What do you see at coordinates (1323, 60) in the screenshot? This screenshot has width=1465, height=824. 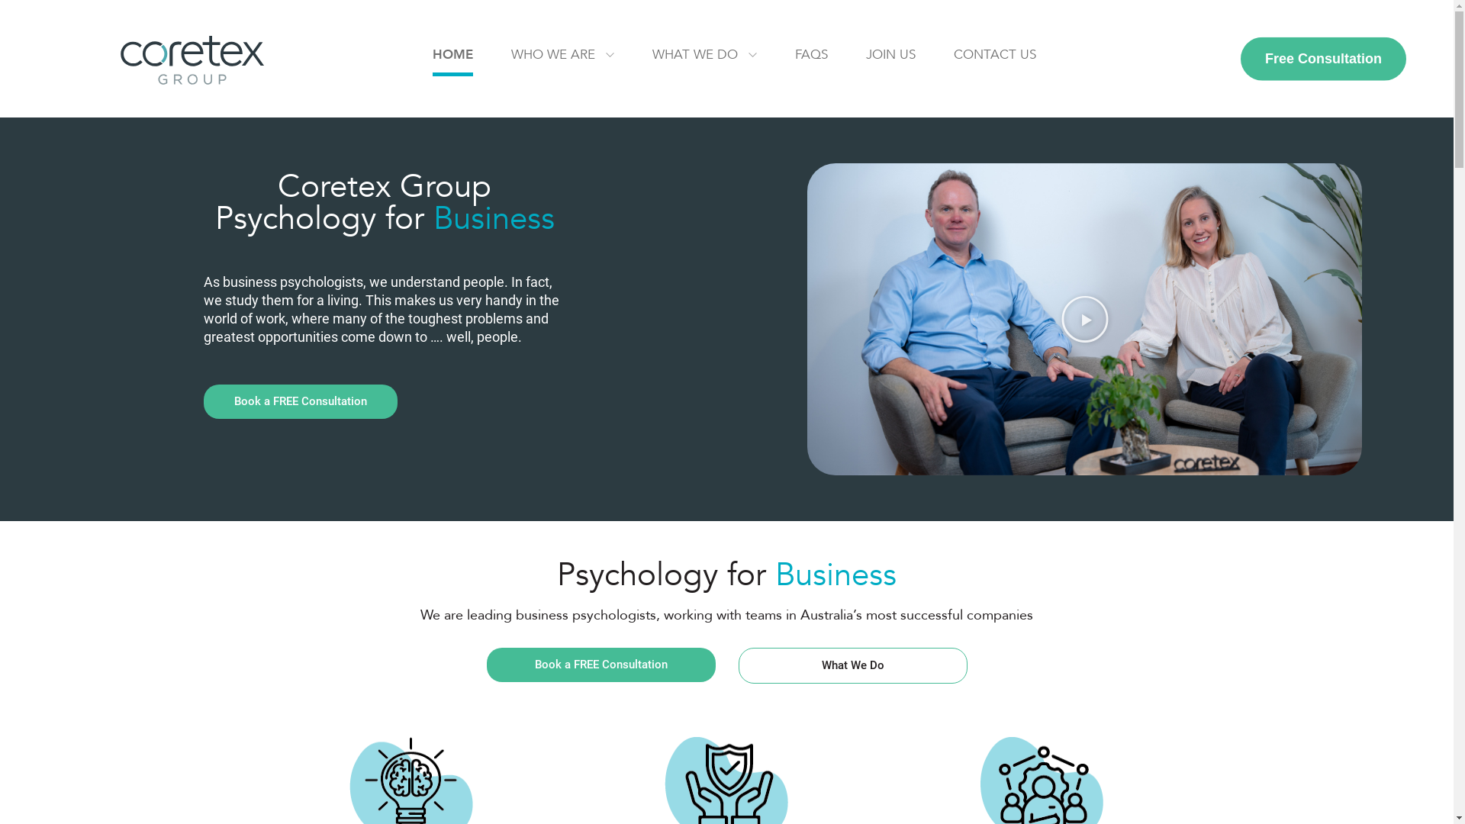 I see `Free Consultation` at bounding box center [1323, 60].